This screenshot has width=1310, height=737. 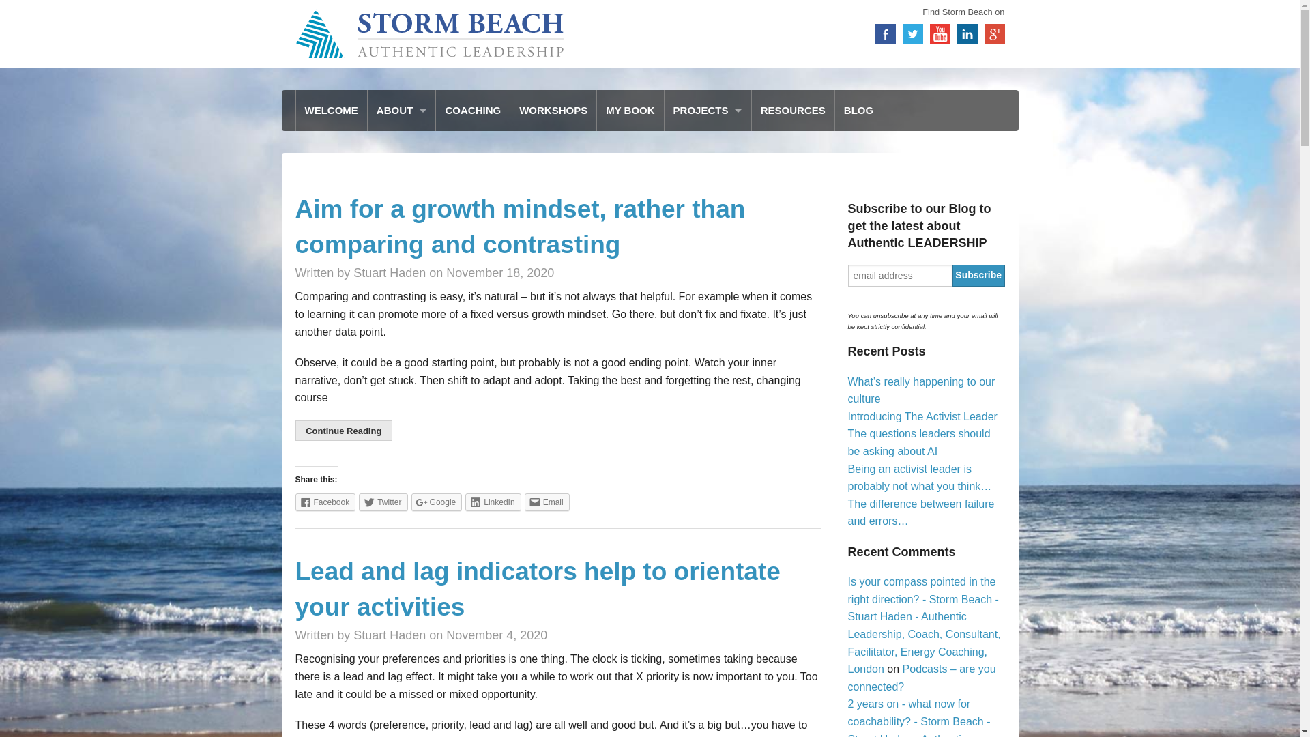 I want to click on WORKSHOPS, so click(x=553, y=111).